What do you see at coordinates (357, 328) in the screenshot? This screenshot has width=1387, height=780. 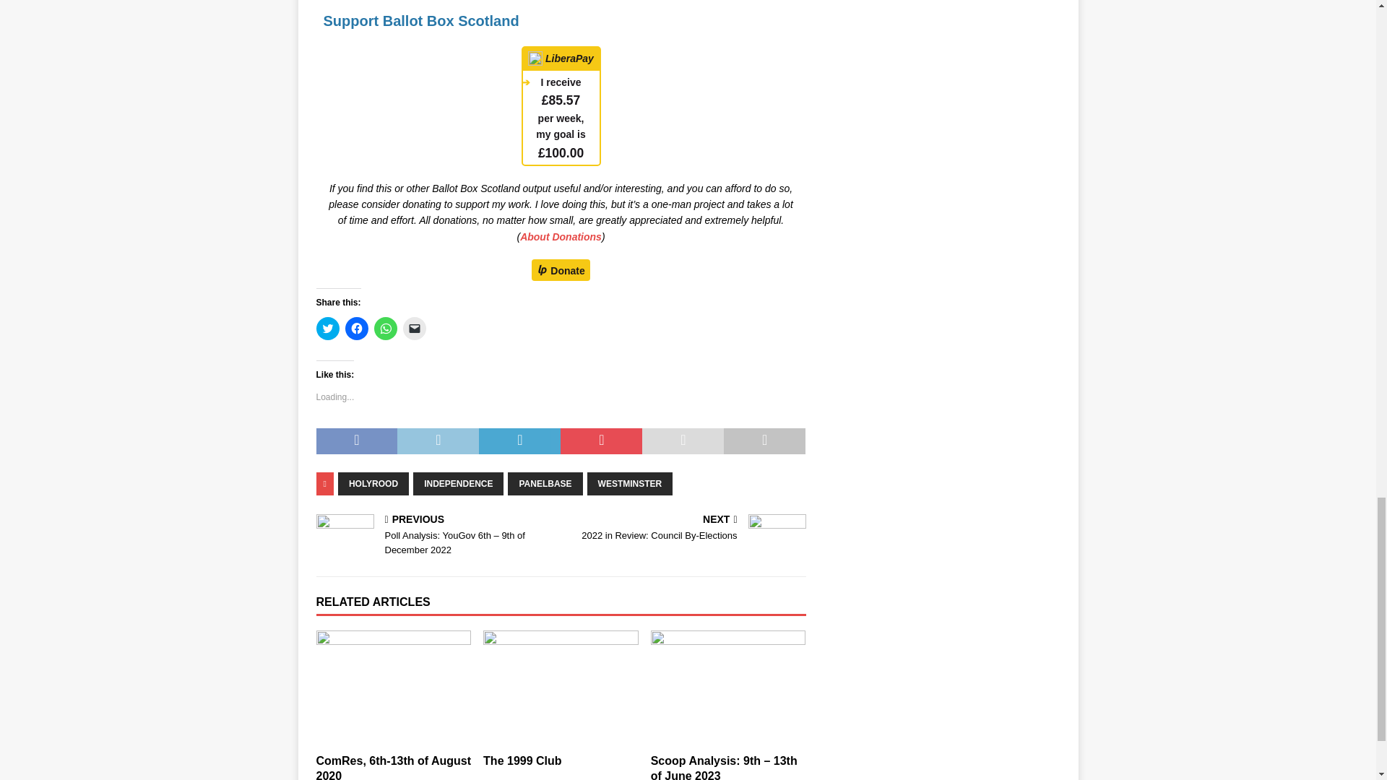 I see `Click to share on Facebook` at bounding box center [357, 328].